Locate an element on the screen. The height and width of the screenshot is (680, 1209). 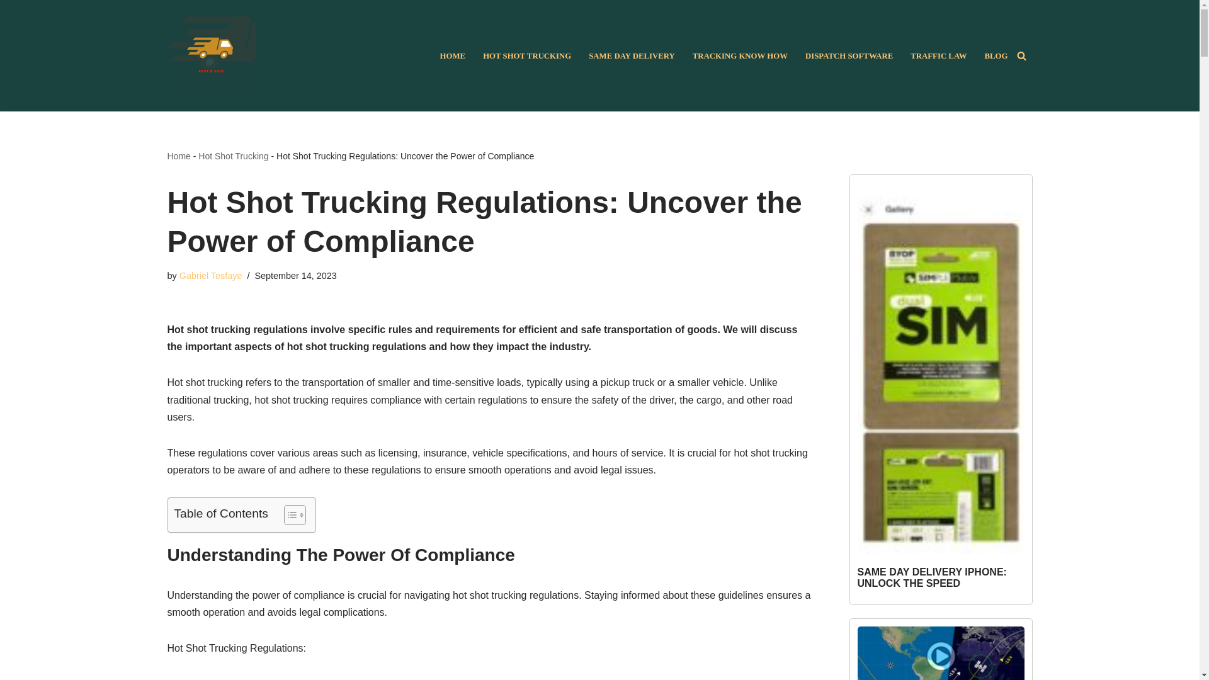
BLOG is located at coordinates (996, 55).